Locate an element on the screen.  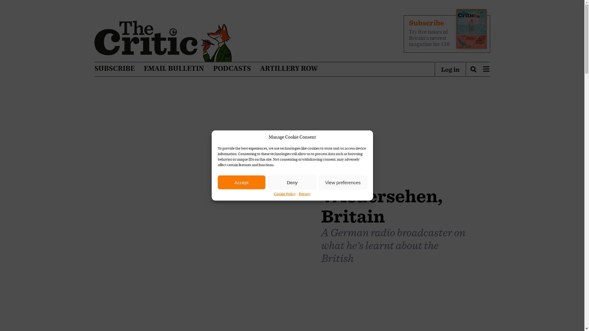
Accept is located at coordinates (242, 182).